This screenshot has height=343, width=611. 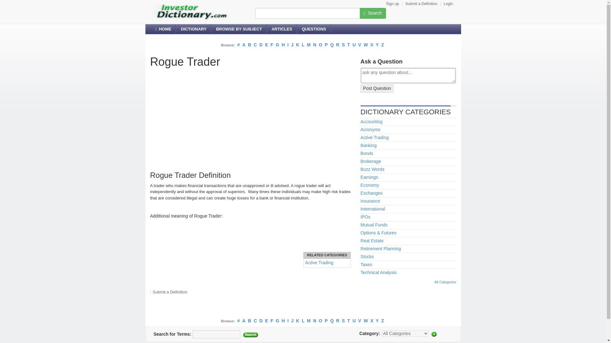 What do you see at coordinates (434, 334) in the screenshot?
I see `Click to browse` at bounding box center [434, 334].